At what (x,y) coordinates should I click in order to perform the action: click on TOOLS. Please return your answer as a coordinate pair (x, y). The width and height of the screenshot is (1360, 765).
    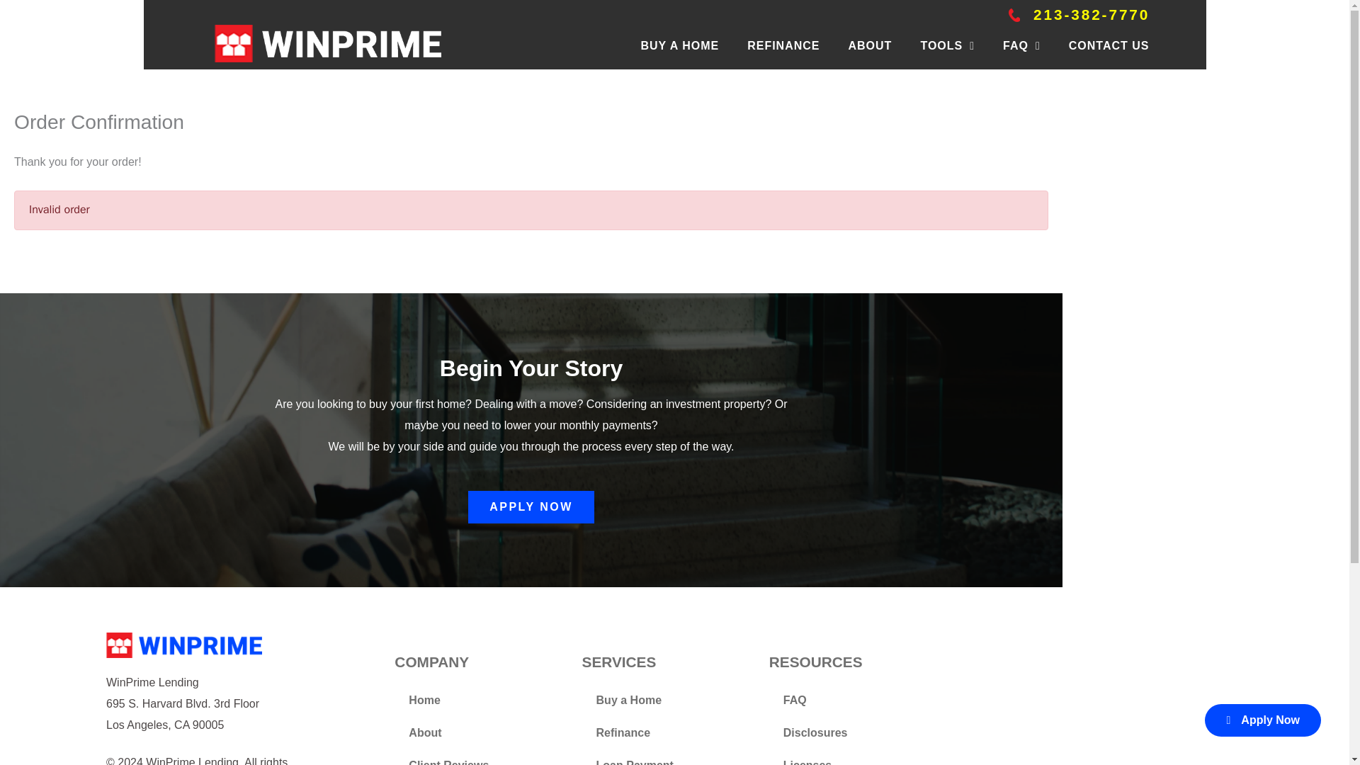
    Looking at the image, I should click on (948, 45).